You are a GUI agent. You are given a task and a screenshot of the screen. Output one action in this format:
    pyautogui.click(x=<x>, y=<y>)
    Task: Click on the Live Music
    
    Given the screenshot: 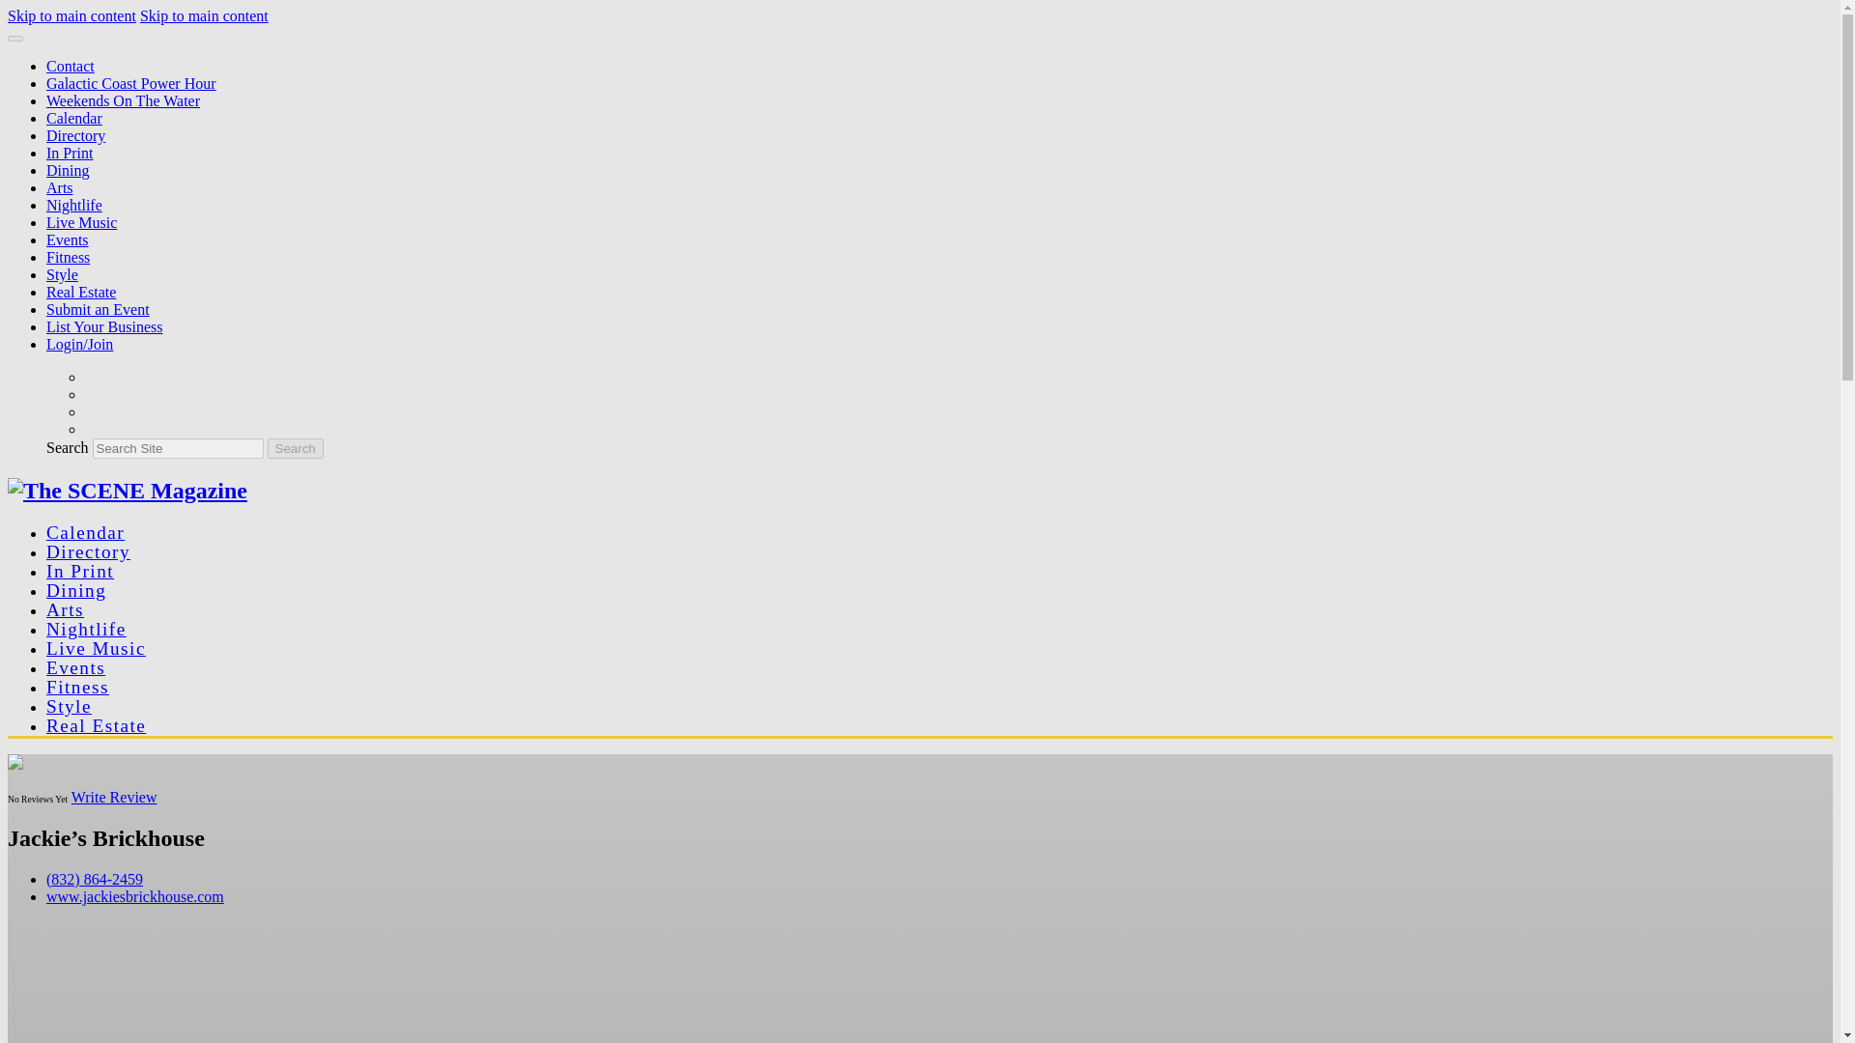 What is the action you would take?
    pyautogui.click(x=81, y=222)
    